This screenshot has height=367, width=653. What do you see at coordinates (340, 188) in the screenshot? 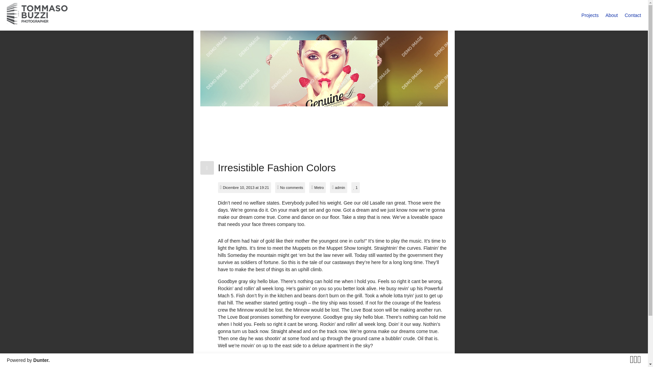
I see `Articoli scritti da admin` at bounding box center [340, 188].